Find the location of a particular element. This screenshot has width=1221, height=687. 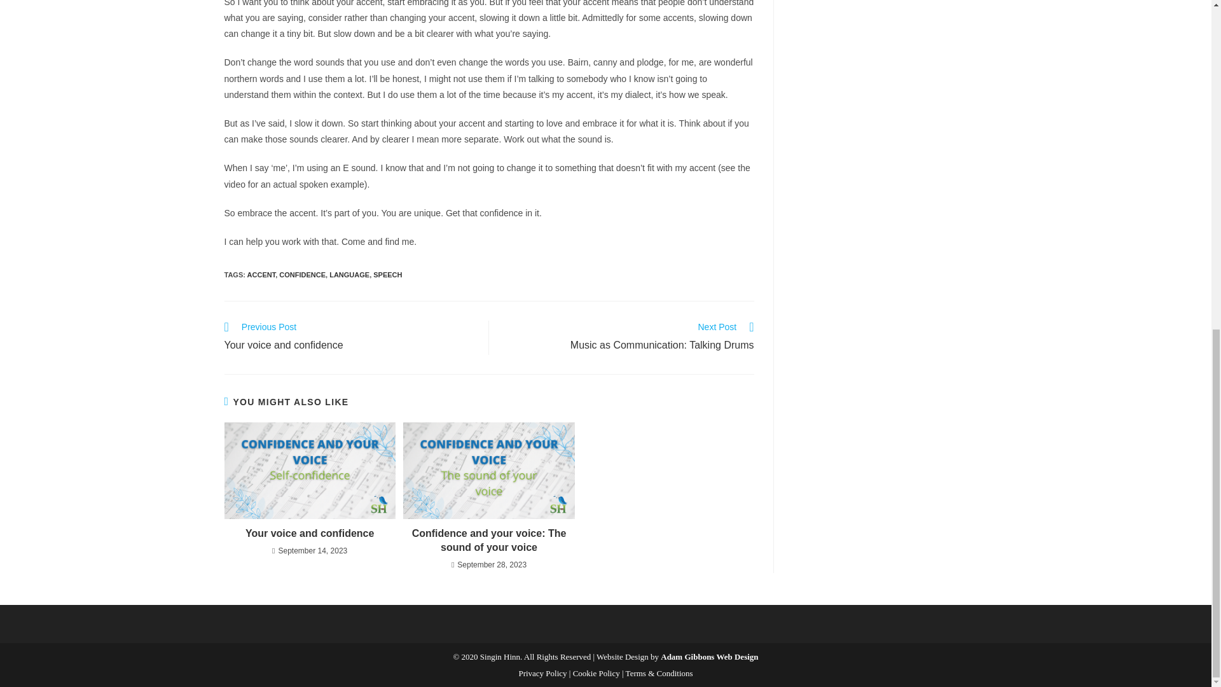

SPEECH is located at coordinates (350, 275).